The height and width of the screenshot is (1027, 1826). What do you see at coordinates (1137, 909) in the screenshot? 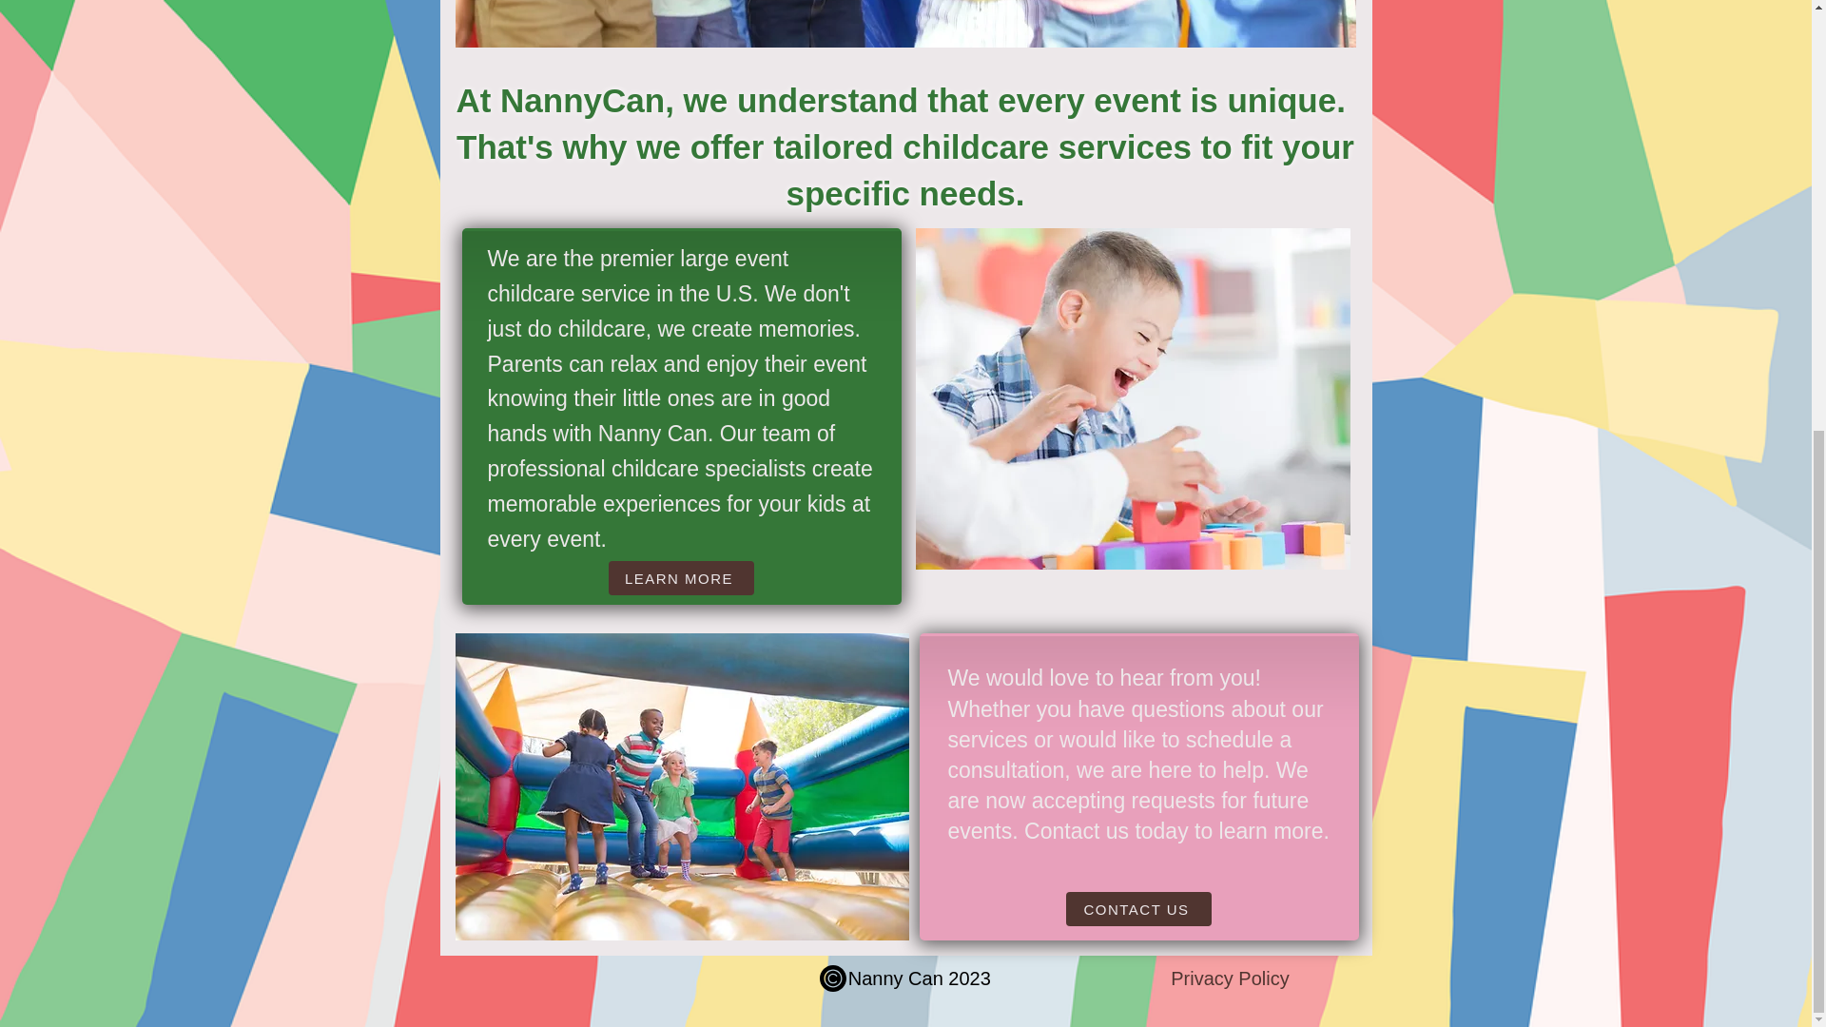
I see `CONTACT US` at bounding box center [1137, 909].